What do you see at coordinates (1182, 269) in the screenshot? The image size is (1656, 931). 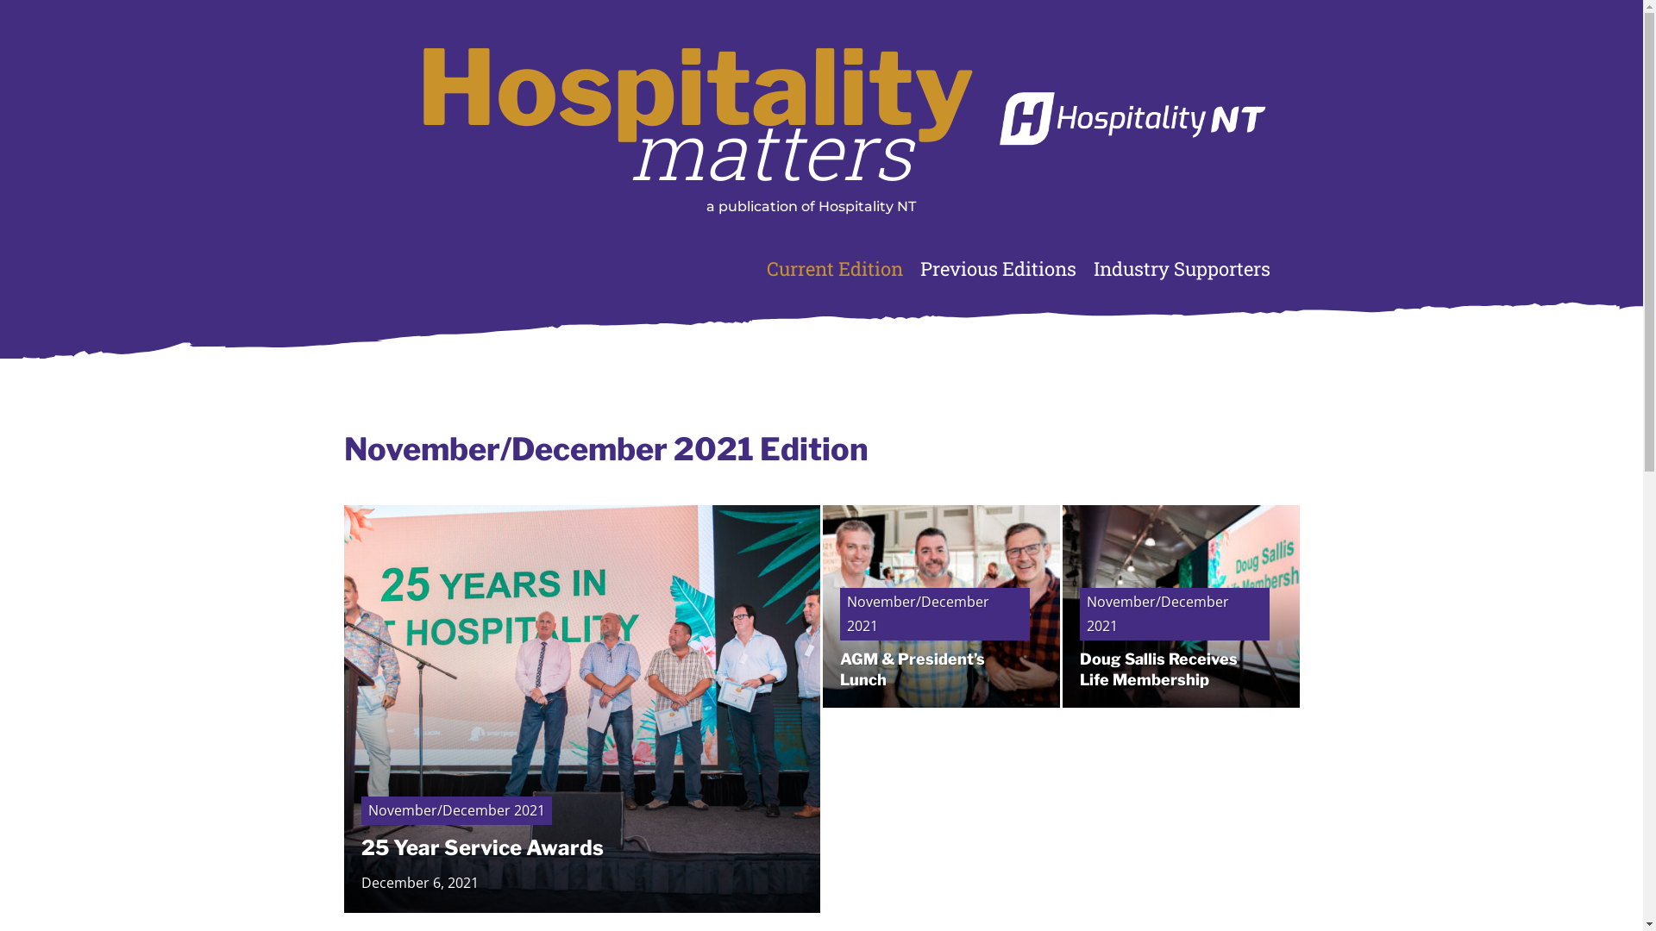 I see `Industry Supporters` at bounding box center [1182, 269].